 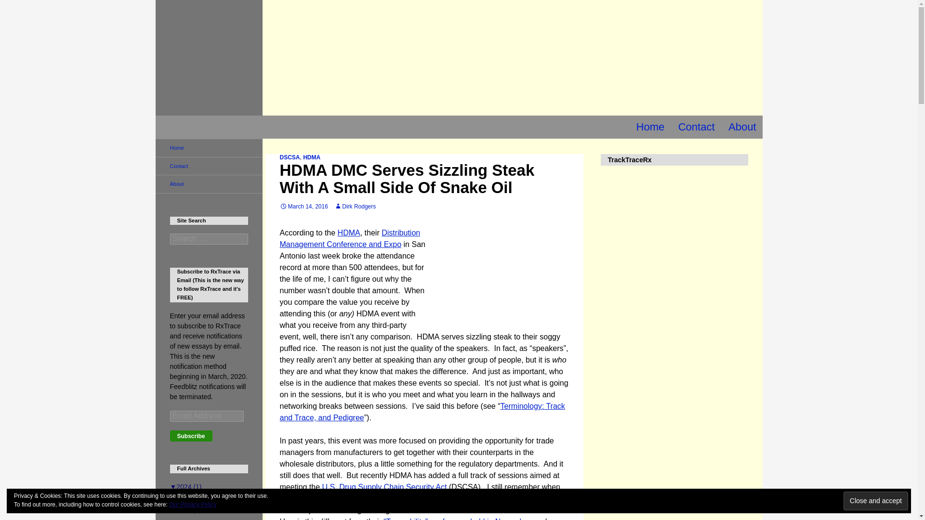 What do you see at coordinates (187, 497) in the screenshot?
I see `Jun` at bounding box center [187, 497].